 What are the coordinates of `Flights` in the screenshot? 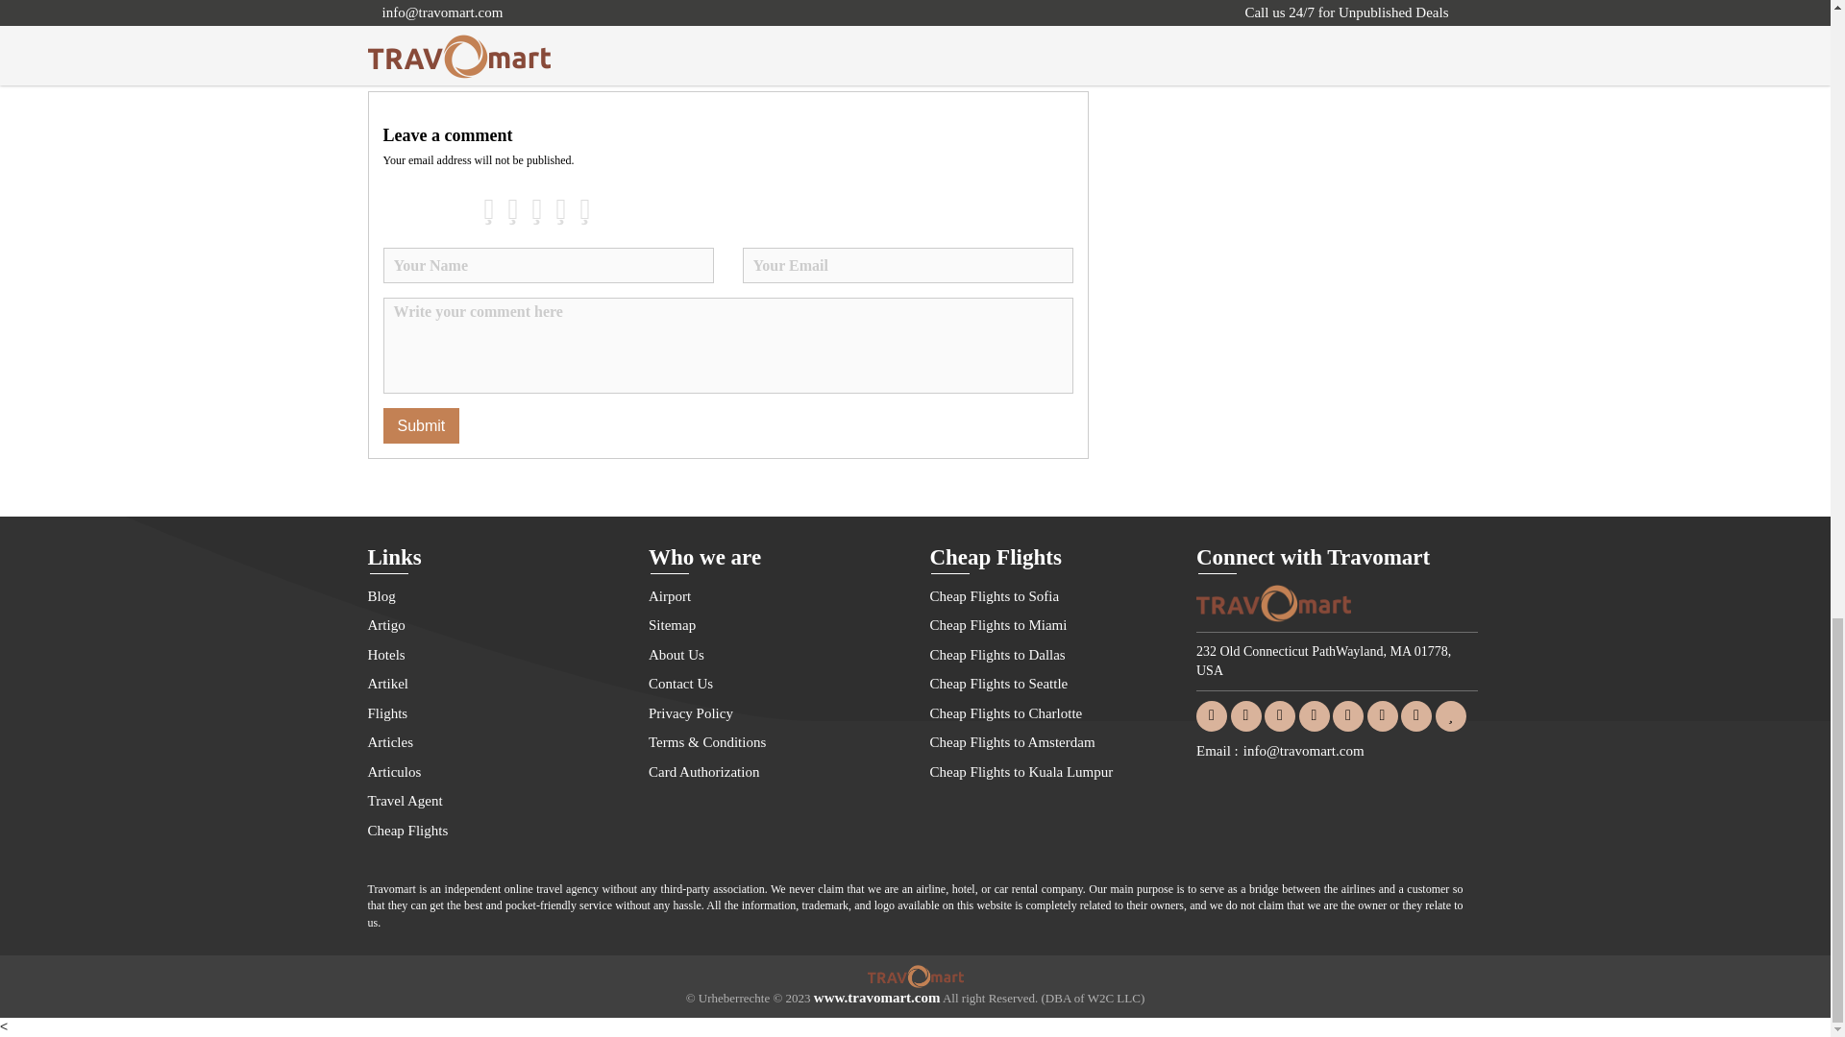 It's located at (492, 714).